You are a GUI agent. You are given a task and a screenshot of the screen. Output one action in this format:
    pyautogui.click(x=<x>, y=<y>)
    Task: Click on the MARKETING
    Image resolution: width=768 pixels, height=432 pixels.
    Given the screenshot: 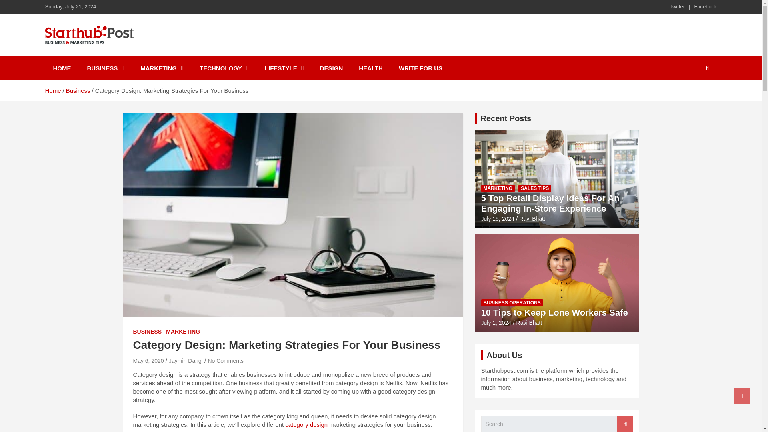 What is the action you would take?
    pyautogui.click(x=182, y=331)
    